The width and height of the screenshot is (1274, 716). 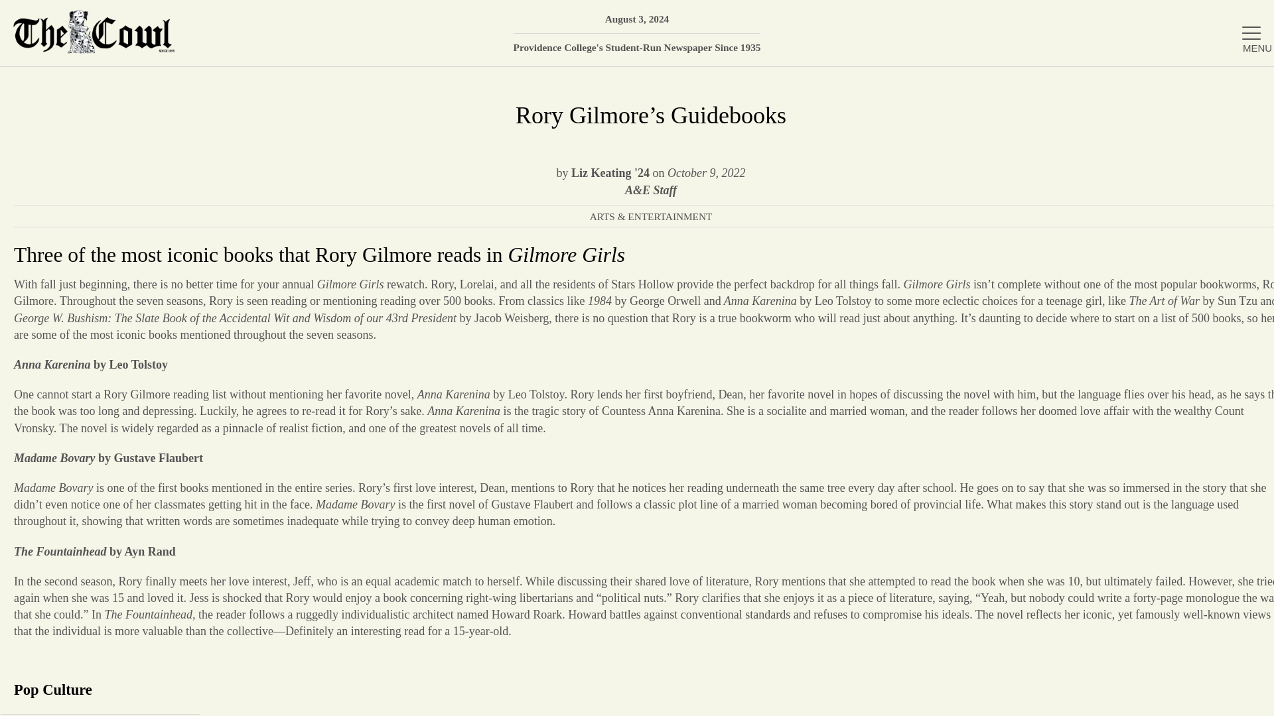 What do you see at coordinates (1116, 324) in the screenshot?
I see `Sports` at bounding box center [1116, 324].